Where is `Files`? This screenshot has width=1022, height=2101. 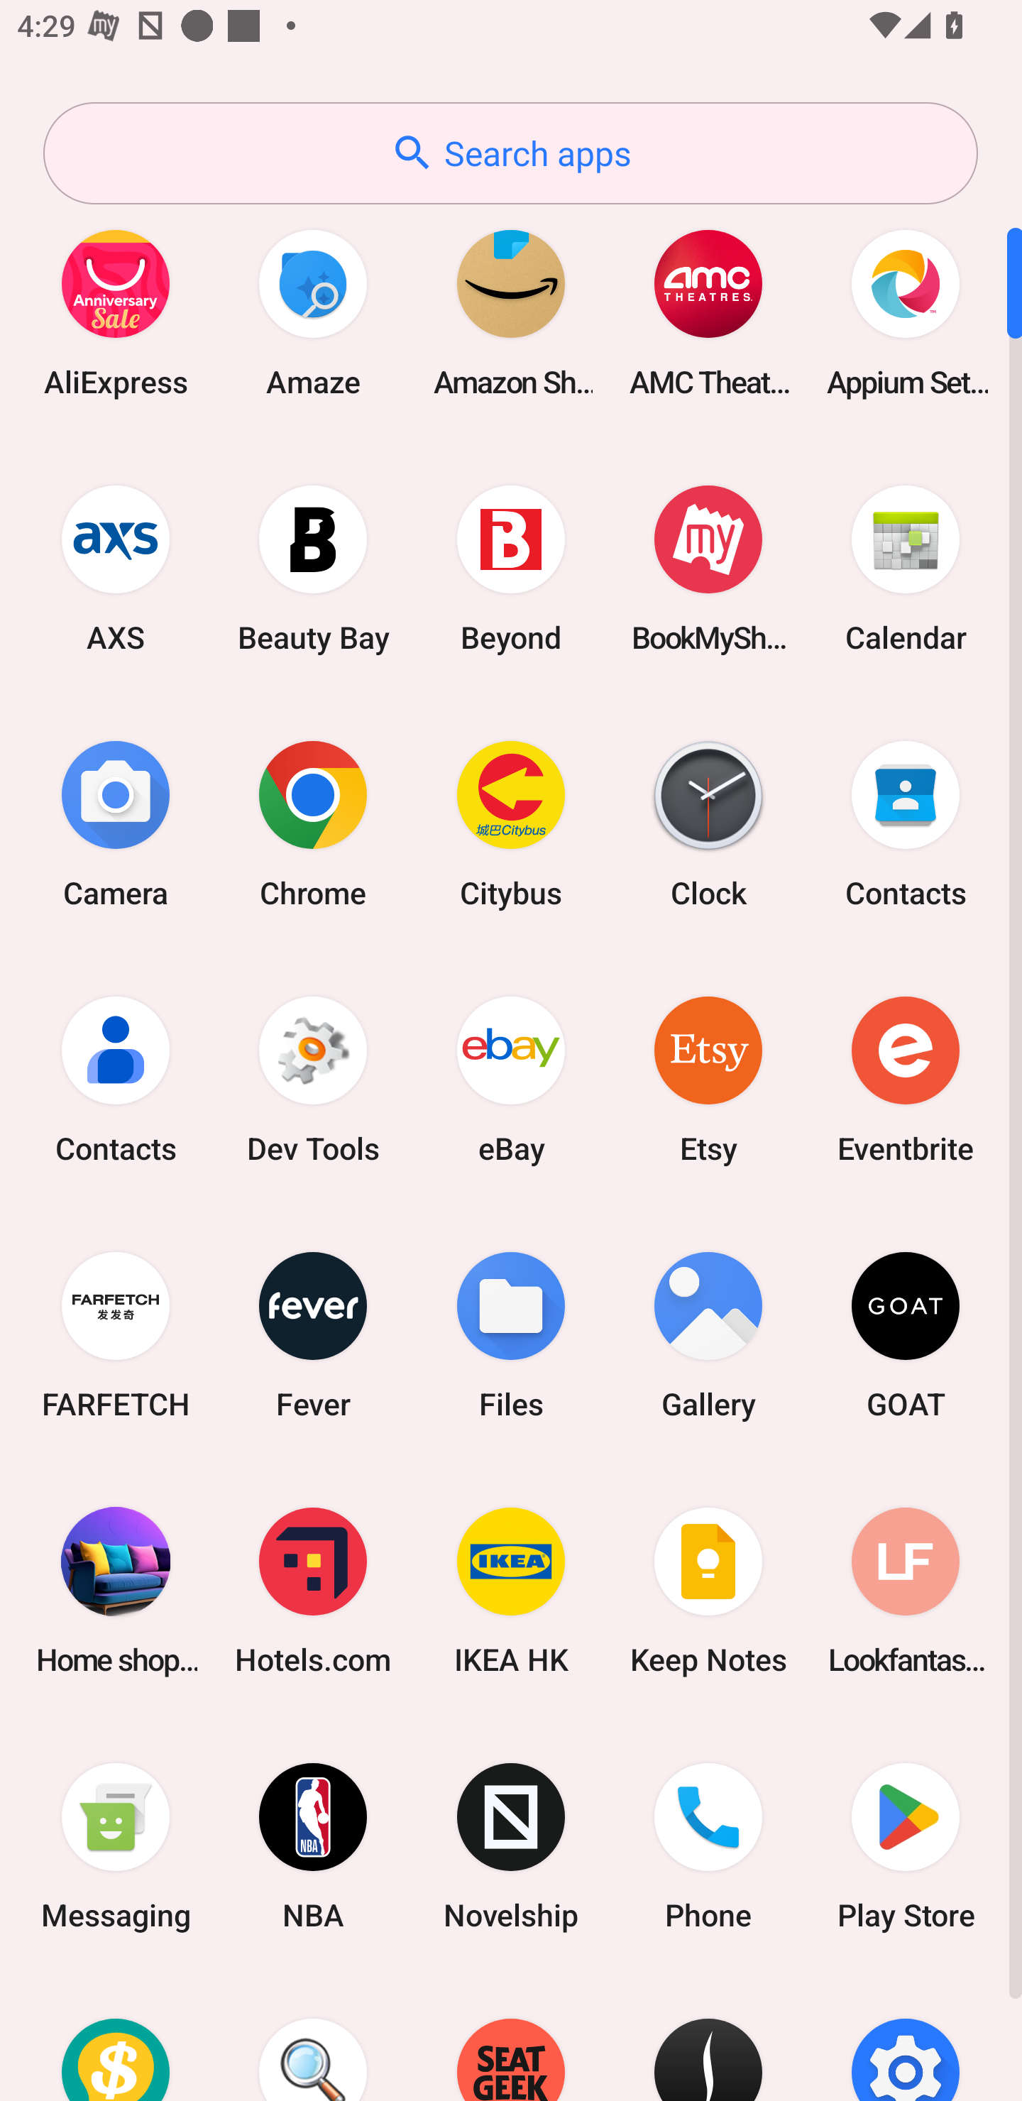
Files is located at coordinates (511, 1334).